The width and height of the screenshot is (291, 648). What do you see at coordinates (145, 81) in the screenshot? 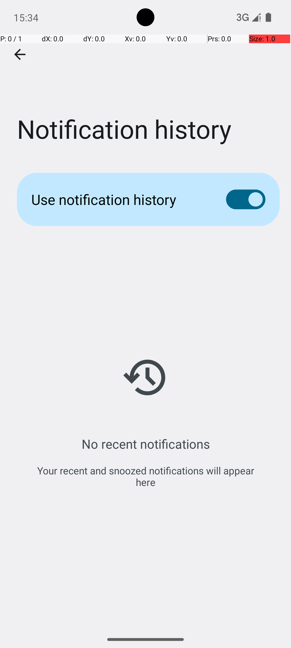
I see `Notification history` at bounding box center [145, 81].